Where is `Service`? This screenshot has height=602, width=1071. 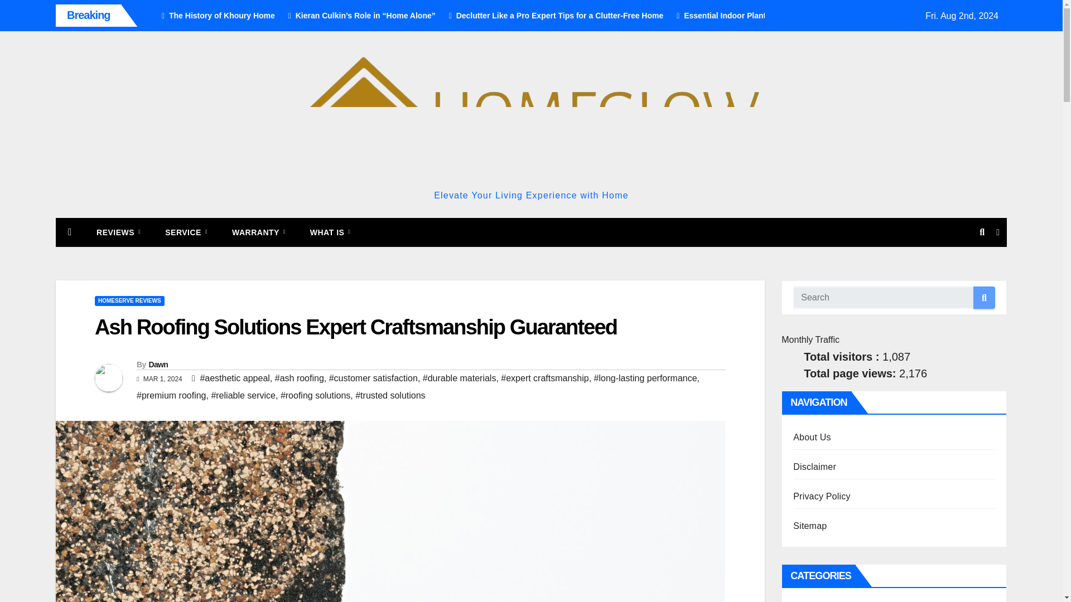 Service is located at coordinates (186, 232).